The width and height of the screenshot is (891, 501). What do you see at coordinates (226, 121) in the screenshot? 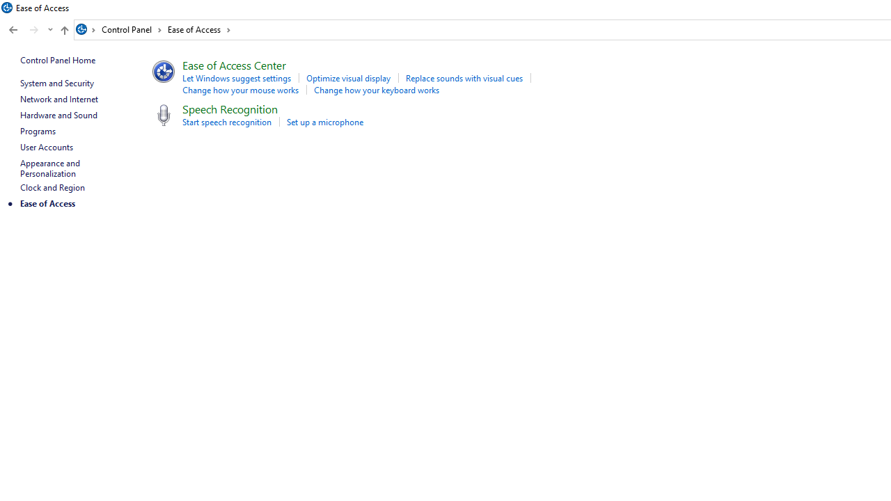
I see `Start speech recognition` at bounding box center [226, 121].